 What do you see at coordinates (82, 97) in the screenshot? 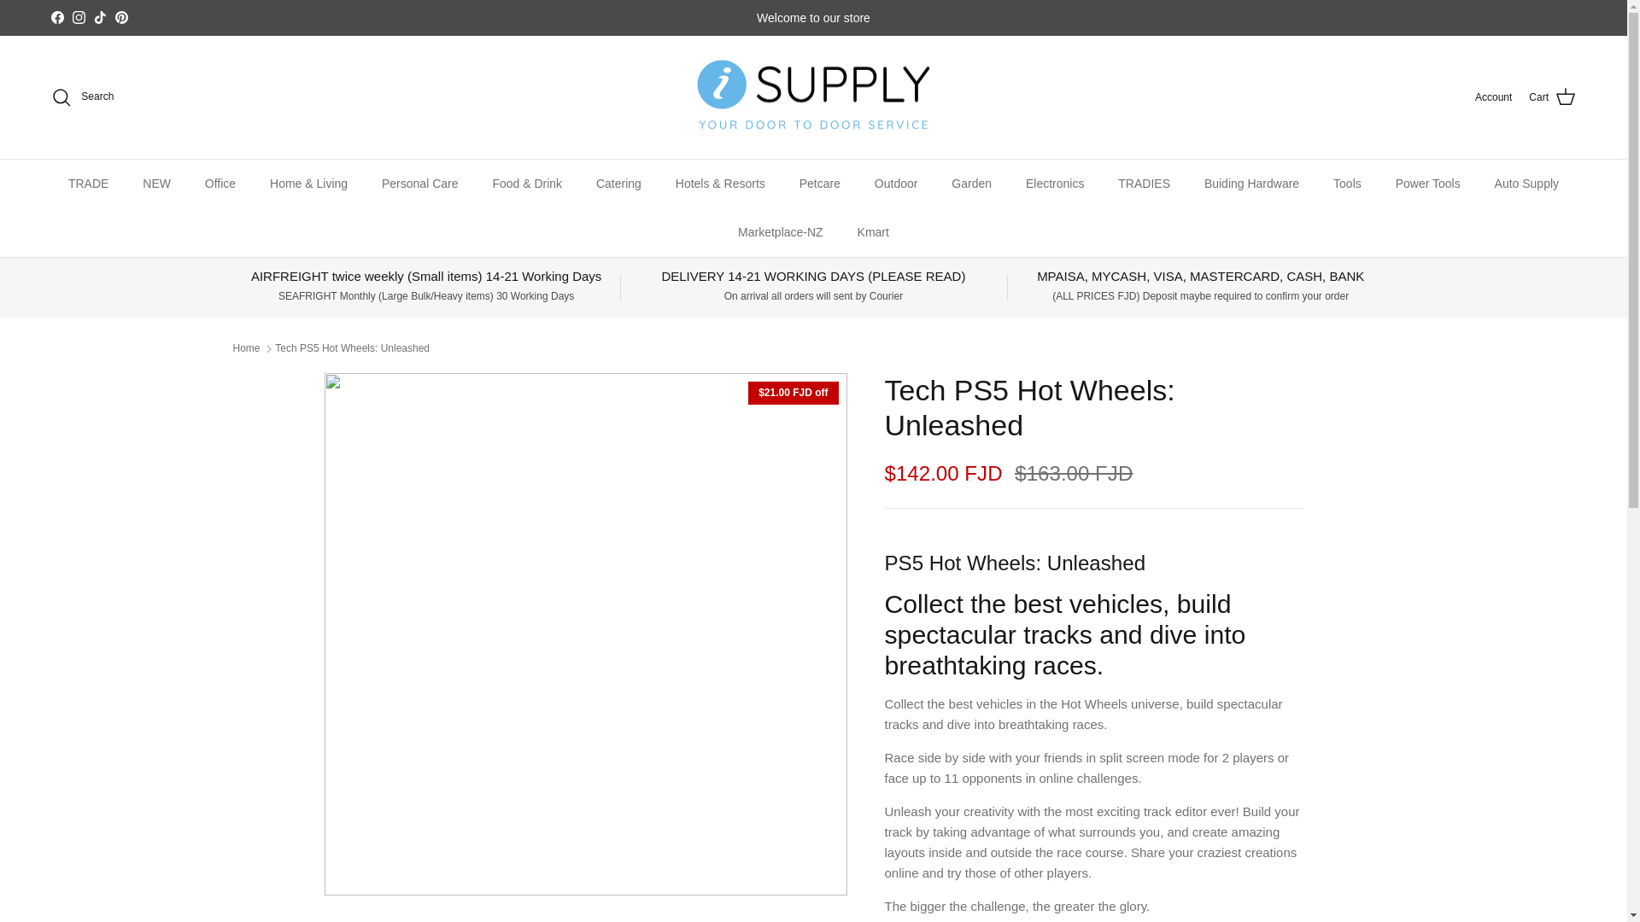
I see `Search` at bounding box center [82, 97].